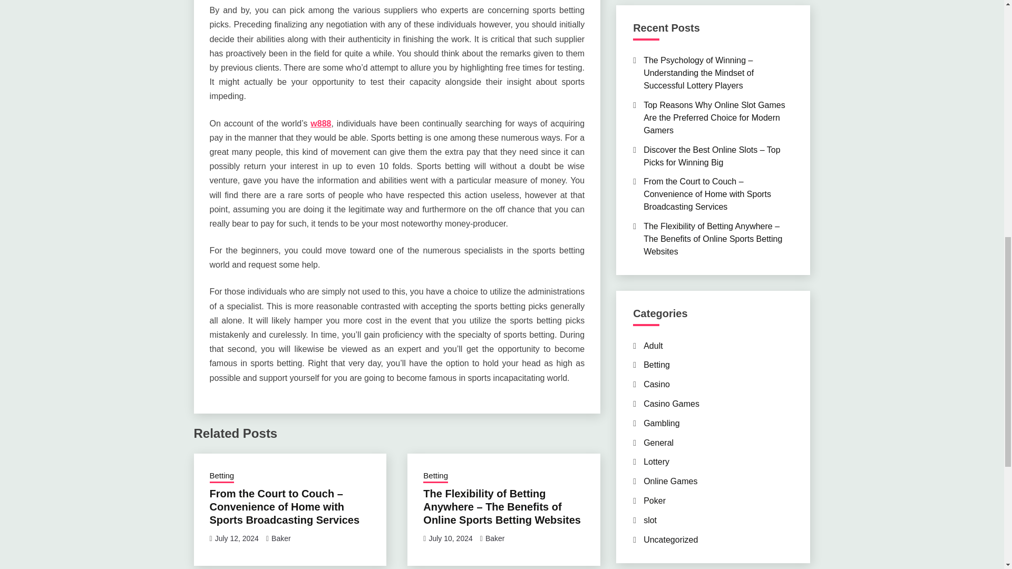 The image size is (1012, 569). I want to click on July 12, 2024, so click(237, 538).